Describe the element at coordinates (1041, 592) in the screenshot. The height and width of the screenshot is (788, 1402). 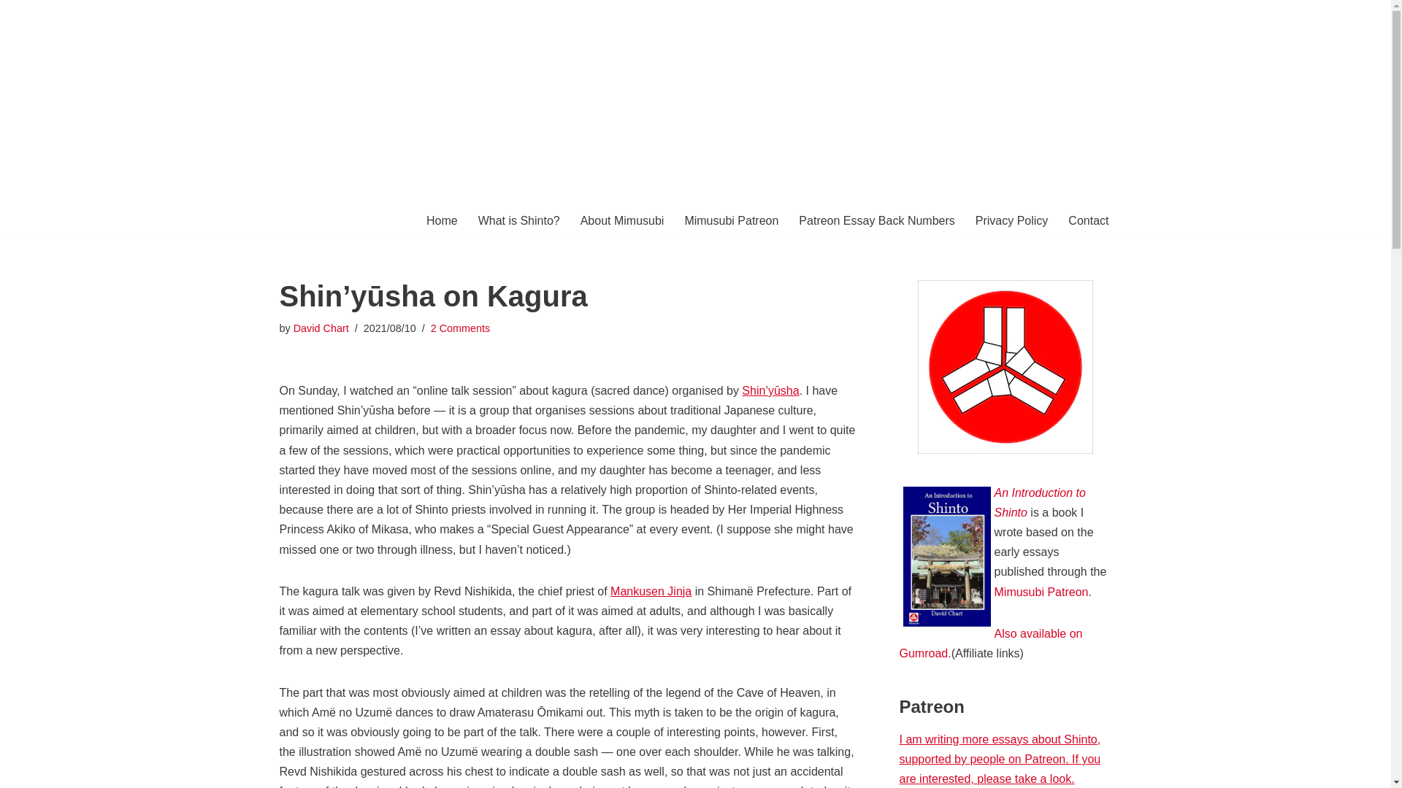
I see `Skip to content` at that location.